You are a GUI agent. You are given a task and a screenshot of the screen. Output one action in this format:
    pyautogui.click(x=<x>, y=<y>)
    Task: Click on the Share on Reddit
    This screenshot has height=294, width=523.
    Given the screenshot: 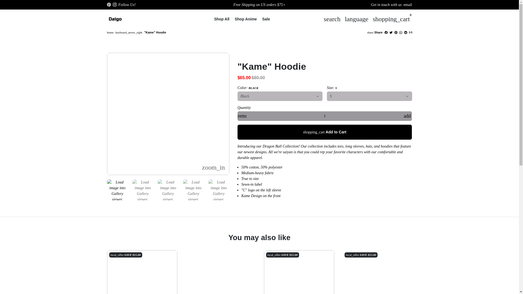 What is the action you would take?
    pyautogui.click(x=406, y=32)
    